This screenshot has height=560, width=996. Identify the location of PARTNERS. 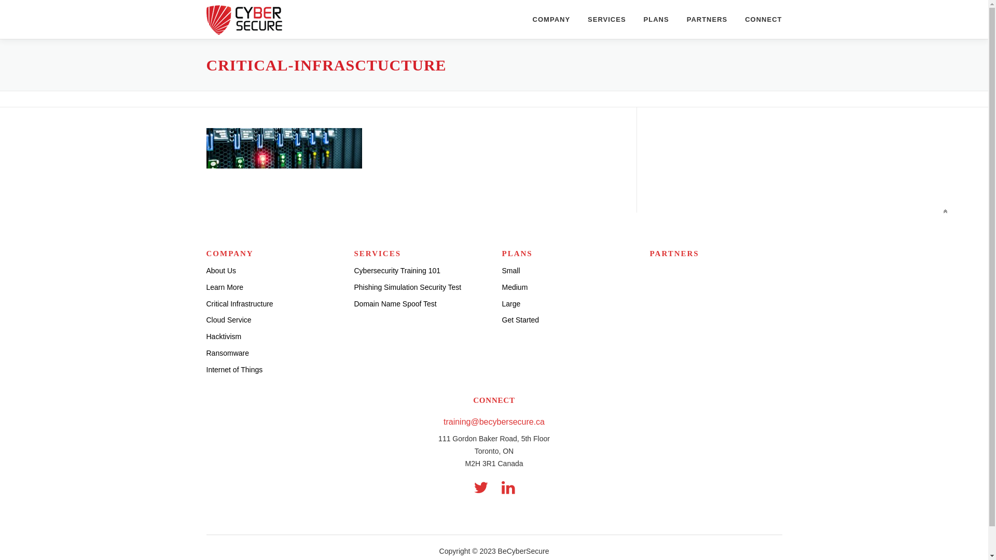
(708, 20).